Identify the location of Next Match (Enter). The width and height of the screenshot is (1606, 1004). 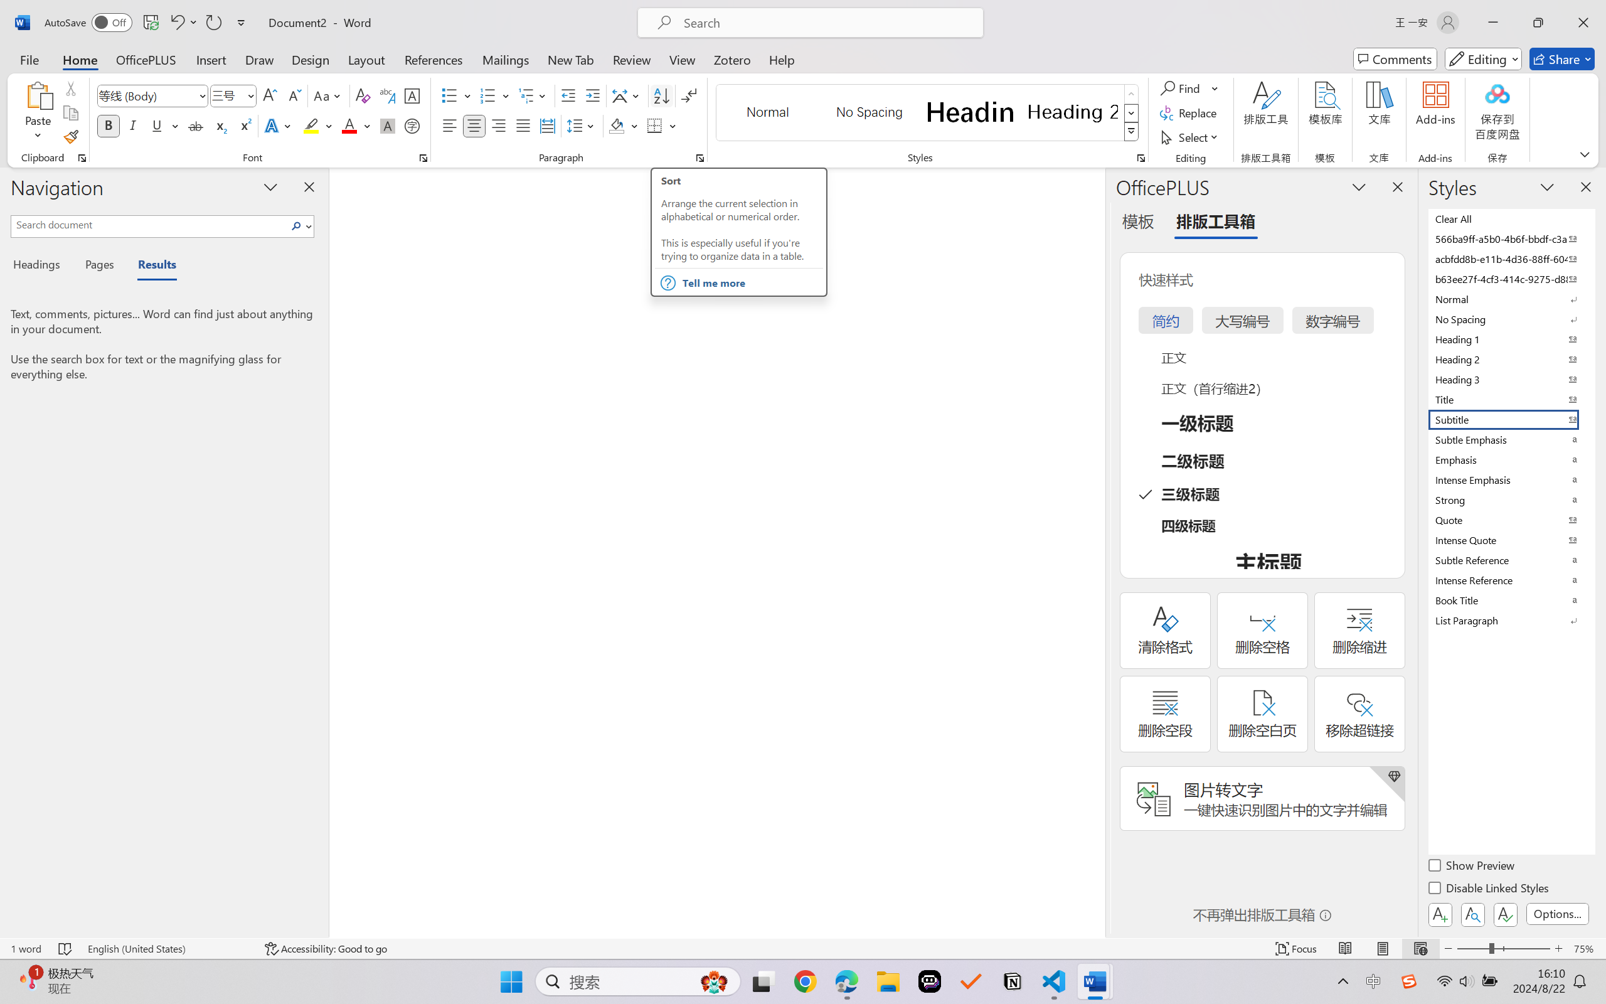
(1472, 75).